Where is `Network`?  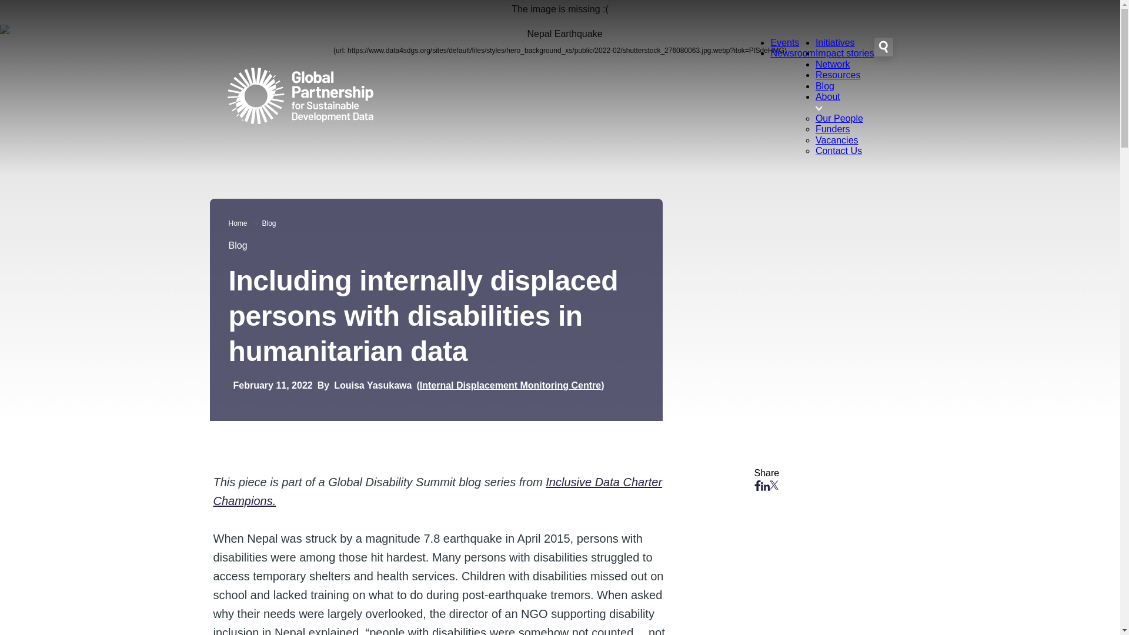
Network is located at coordinates (833, 64).